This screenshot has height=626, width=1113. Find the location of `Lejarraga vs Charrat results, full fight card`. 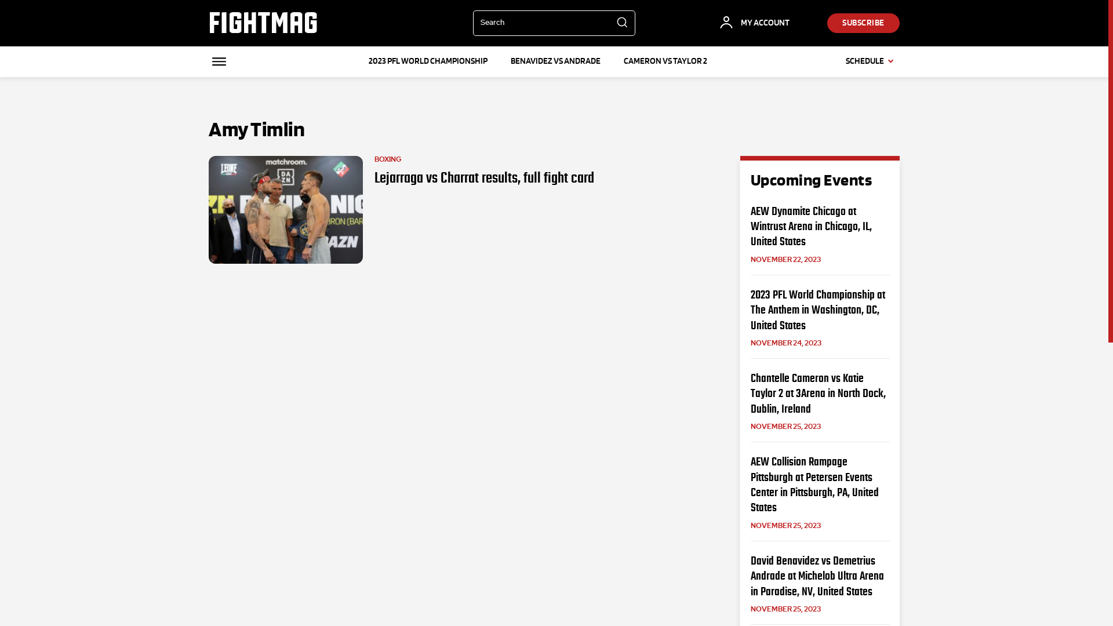

Lejarraga vs Charrat results, full fight card is located at coordinates (485, 178).